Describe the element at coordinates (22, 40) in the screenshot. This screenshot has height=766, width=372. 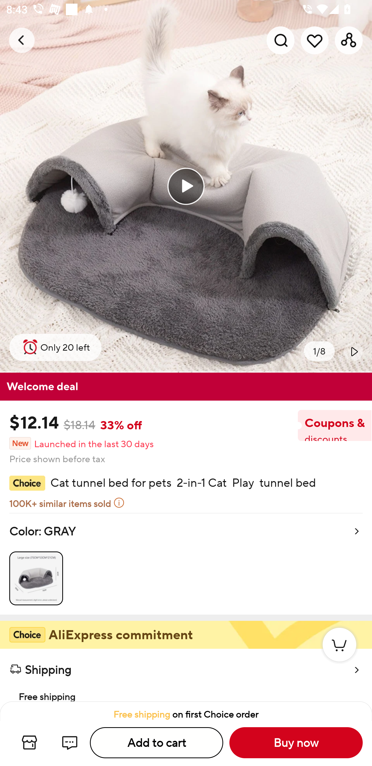
I see `Navigate up` at that location.